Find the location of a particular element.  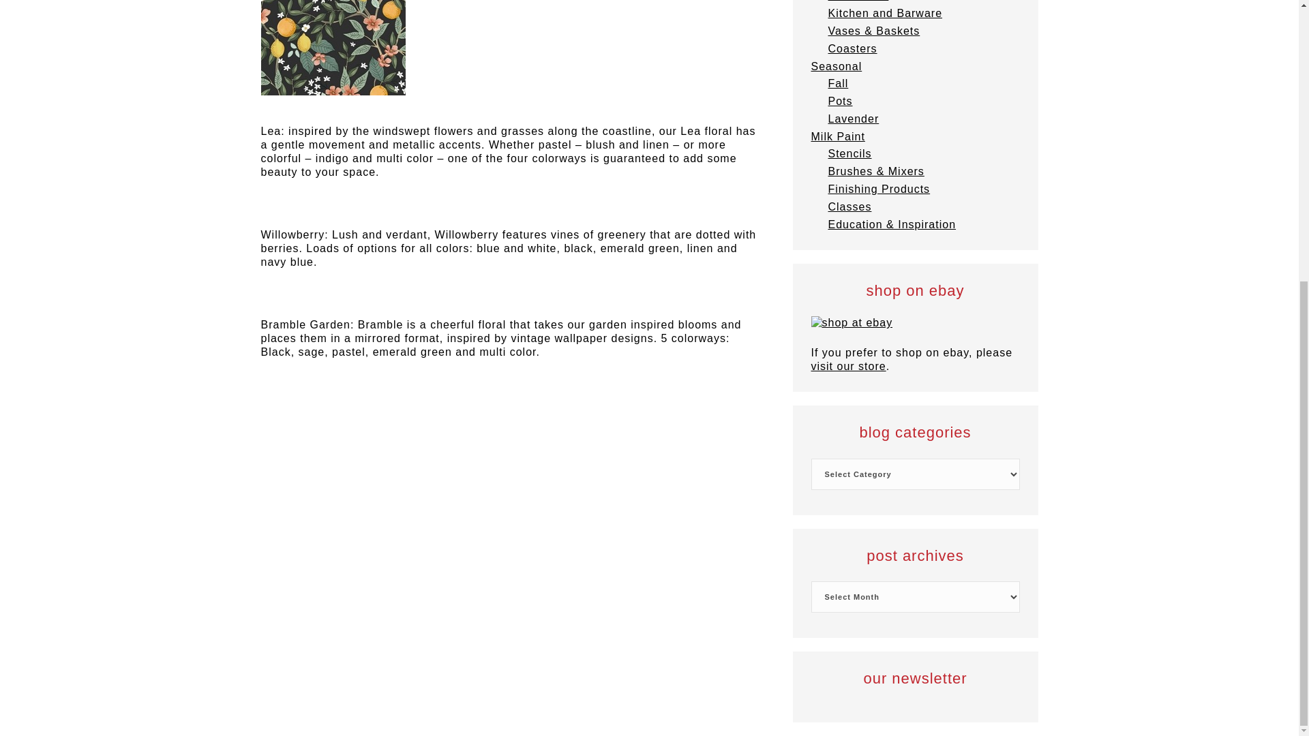

Stencils is located at coordinates (849, 154).